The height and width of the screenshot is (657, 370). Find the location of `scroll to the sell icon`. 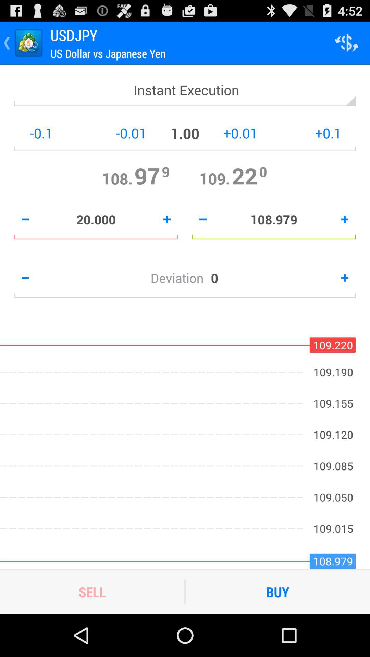

scroll to the sell icon is located at coordinates (92, 592).